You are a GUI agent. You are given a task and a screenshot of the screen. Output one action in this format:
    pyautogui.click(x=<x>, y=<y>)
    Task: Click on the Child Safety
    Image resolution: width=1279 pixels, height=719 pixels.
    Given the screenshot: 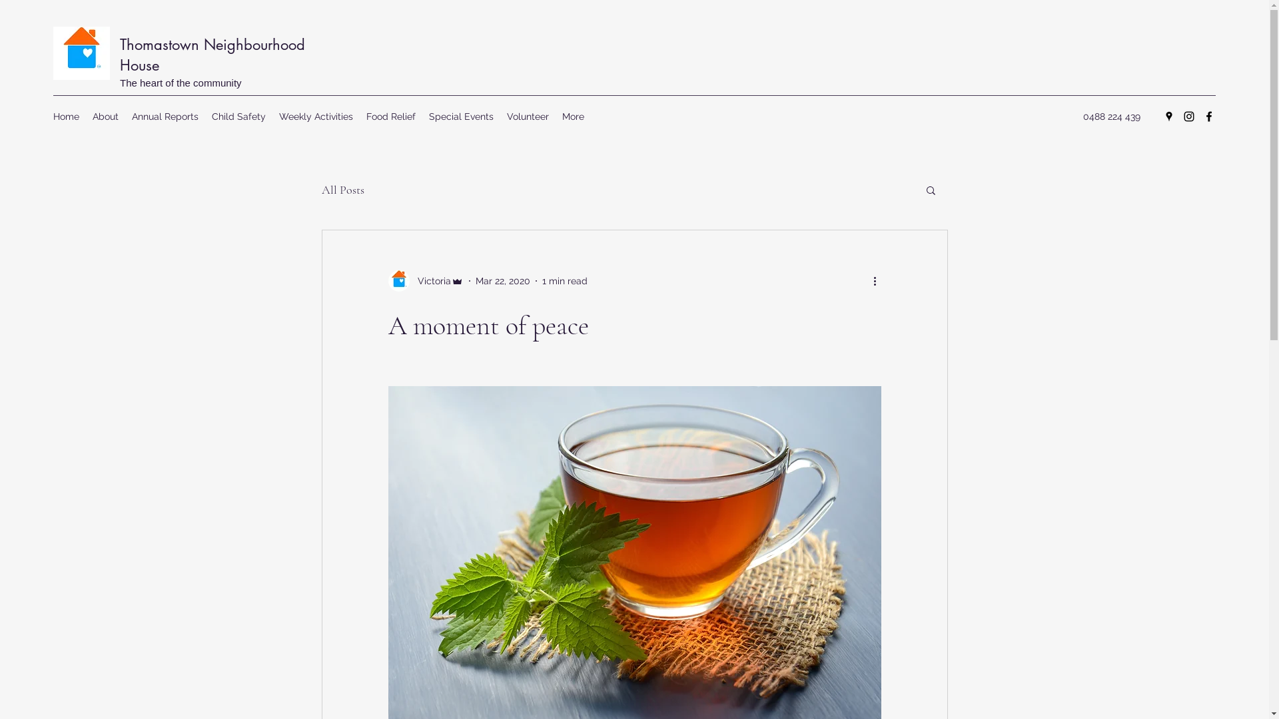 What is the action you would take?
    pyautogui.click(x=238, y=117)
    